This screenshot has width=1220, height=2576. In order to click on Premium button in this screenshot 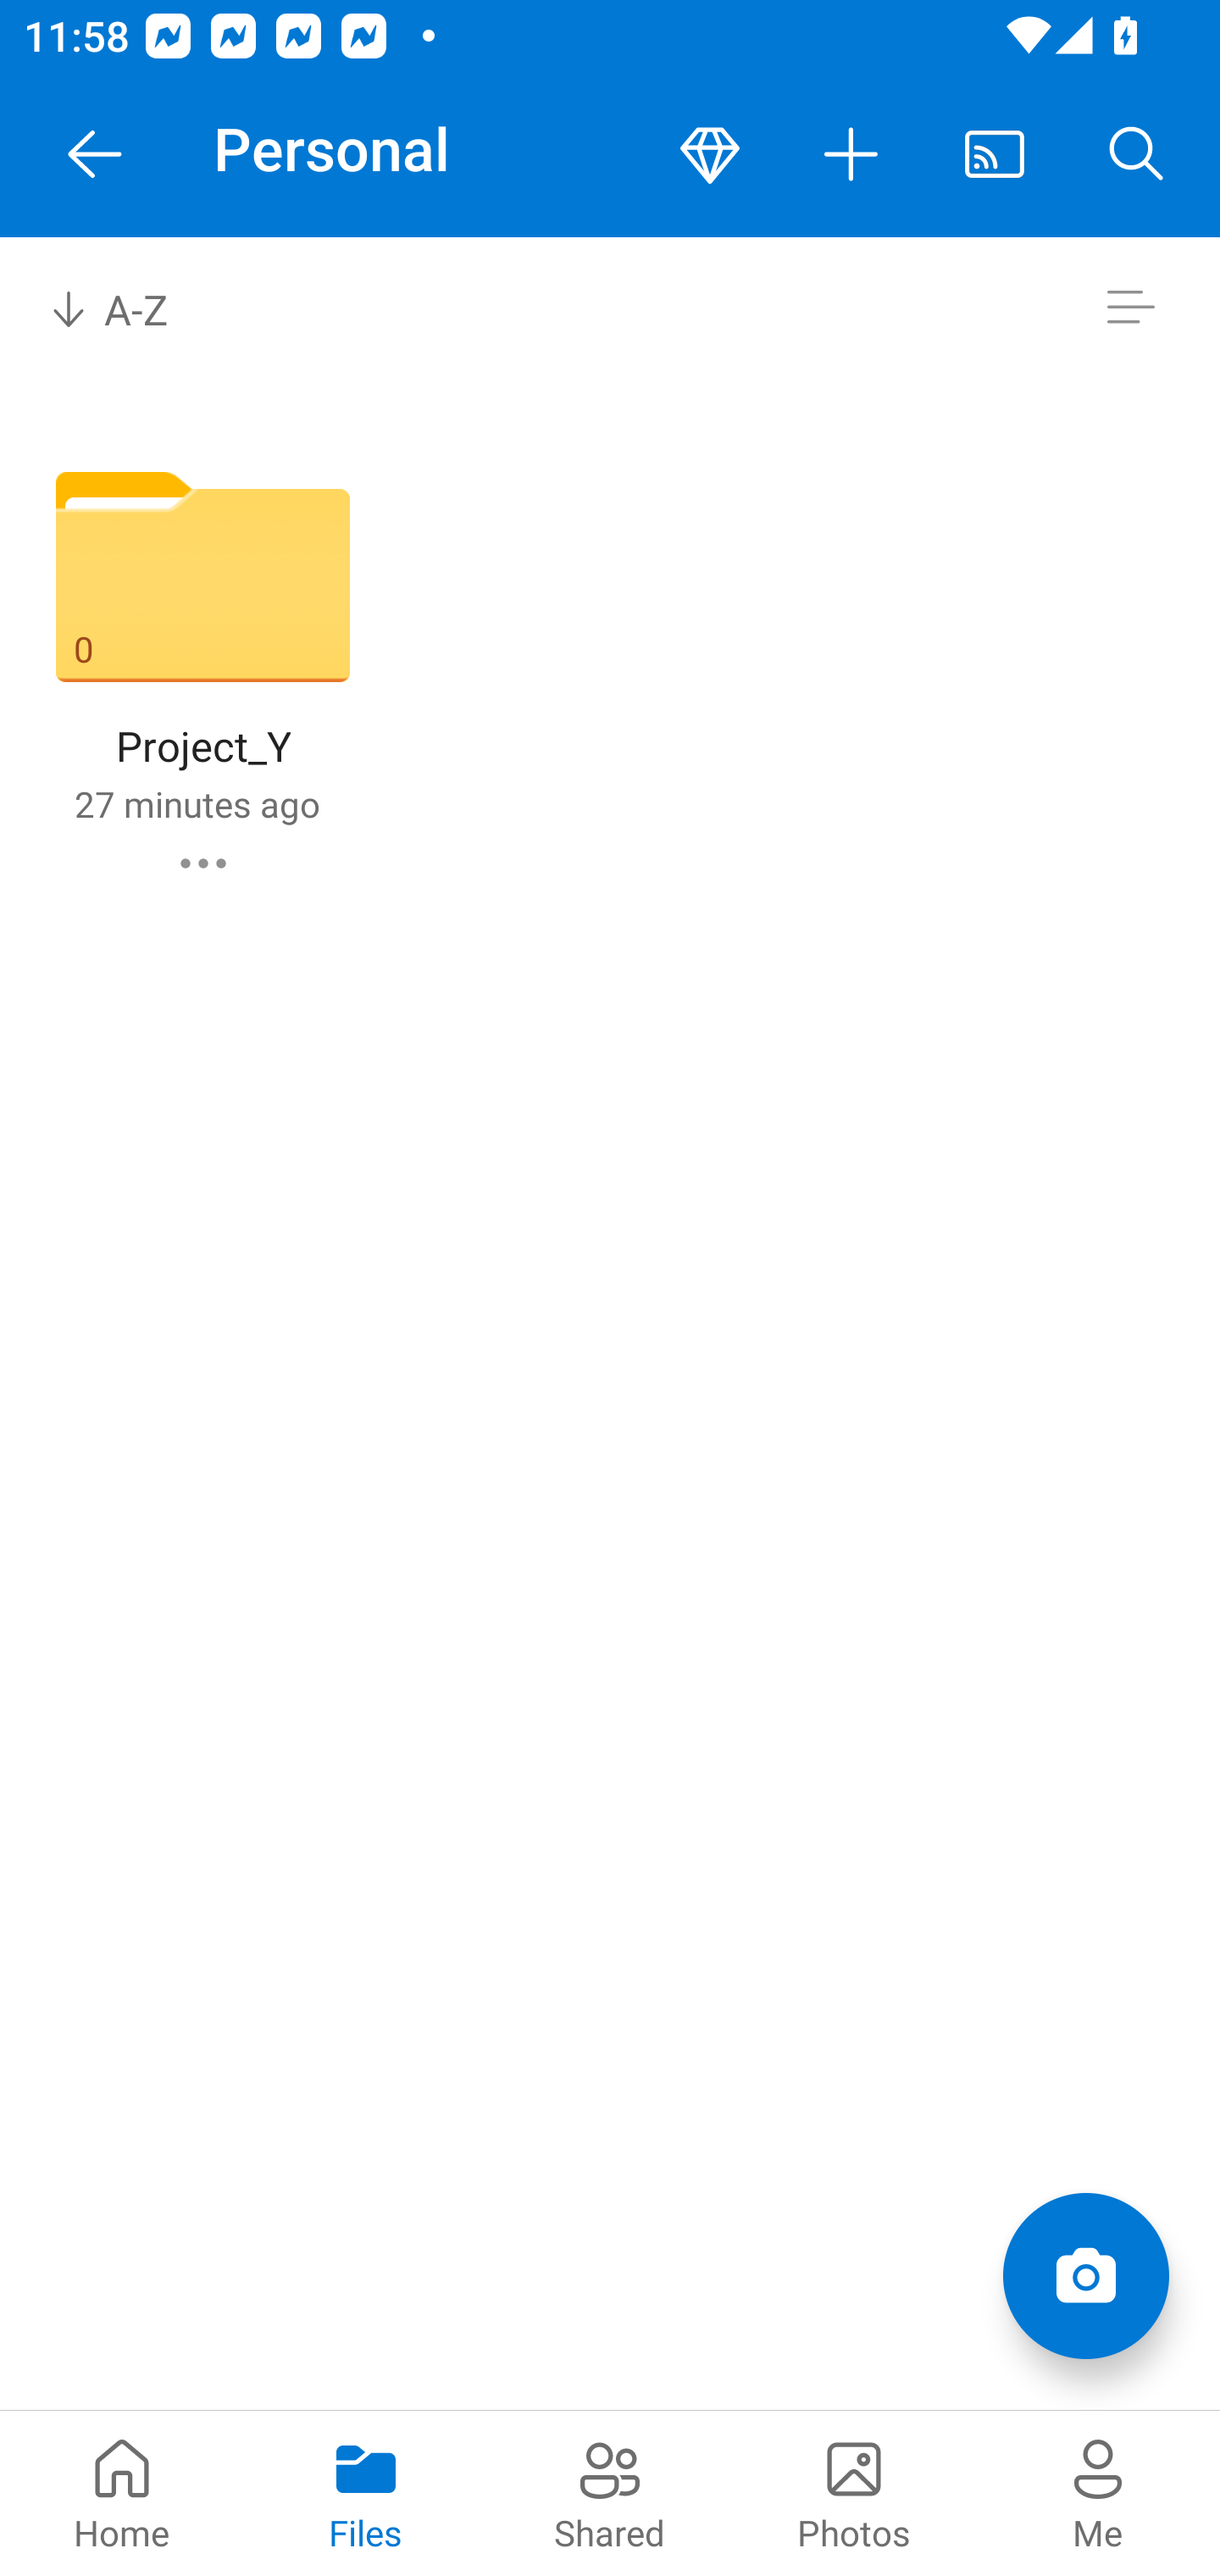, I will do `click(710, 154)`.